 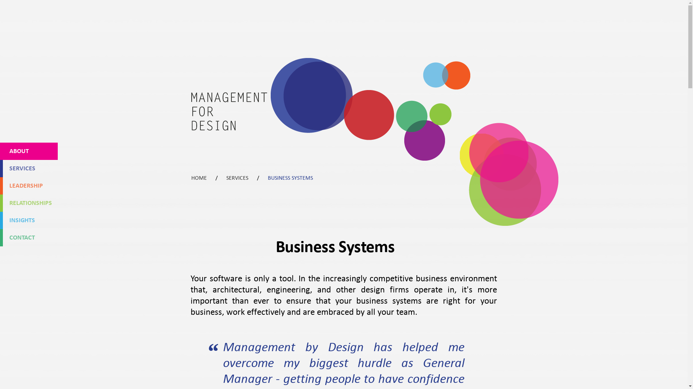 I want to click on ABOUT, so click(x=1, y=151).